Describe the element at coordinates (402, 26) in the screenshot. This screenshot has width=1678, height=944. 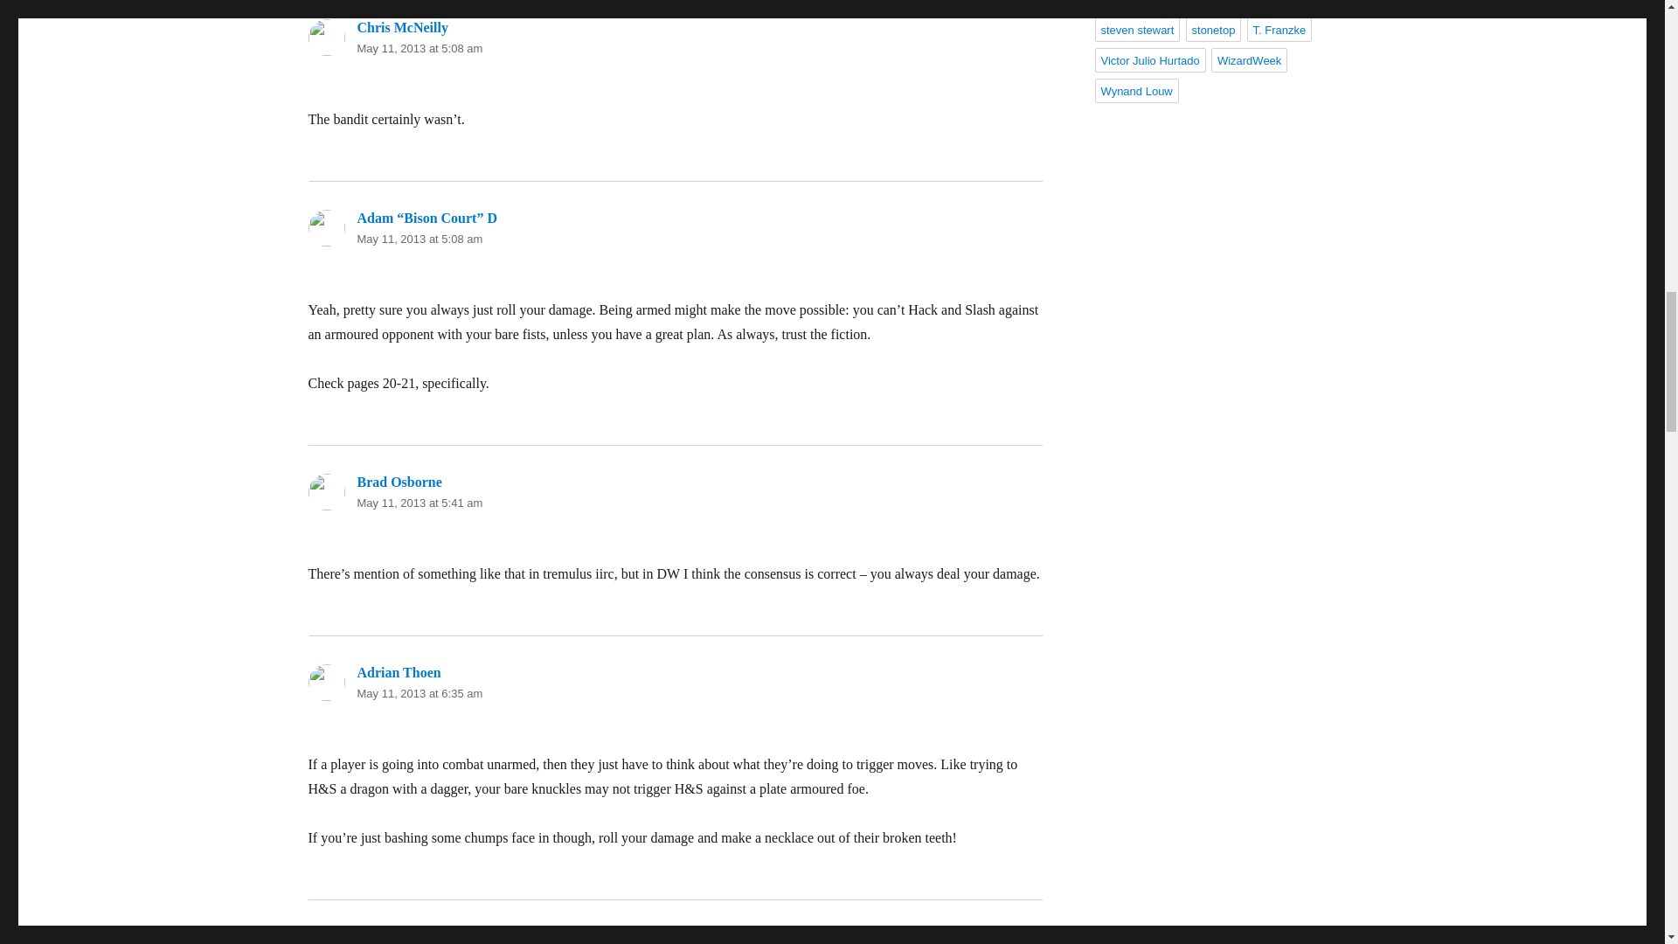
I see `Chris McNeilly` at that location.